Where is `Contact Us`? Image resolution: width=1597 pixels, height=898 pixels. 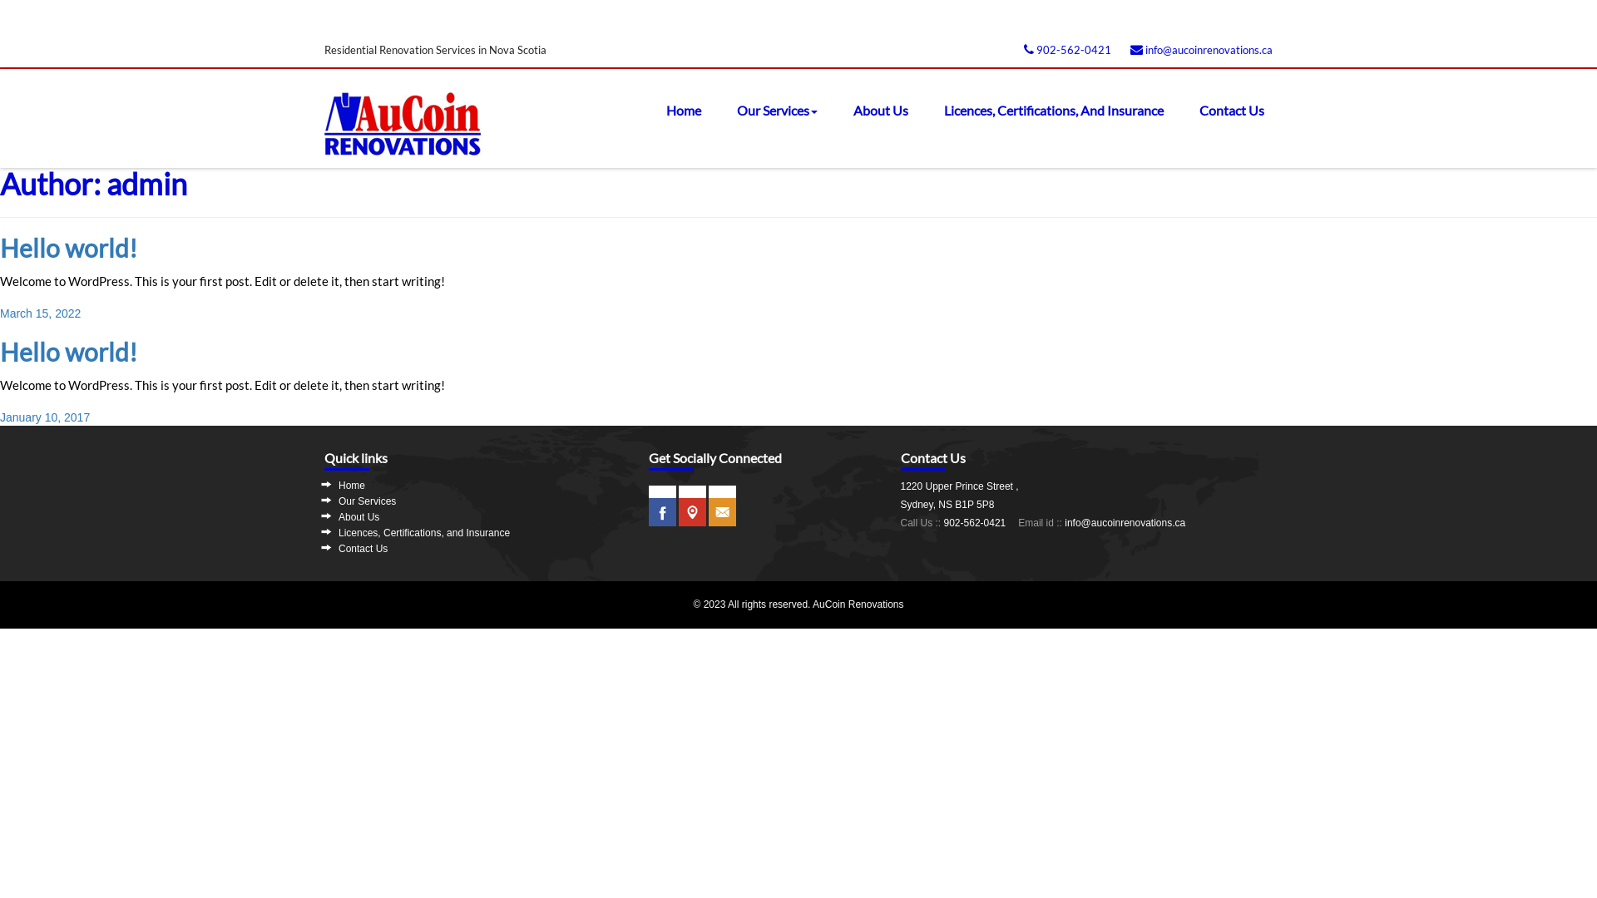 Contact Us is located at coordinates (363, 549).